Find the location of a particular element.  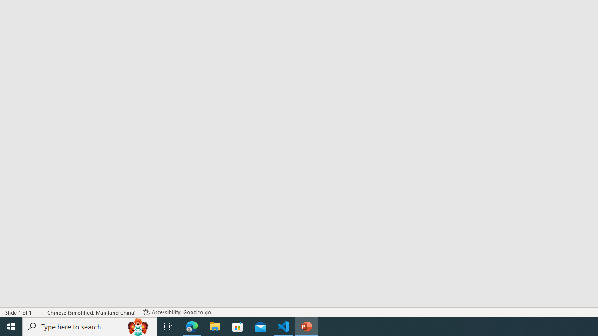

Spell Check  is located at coordinates (40, 312).